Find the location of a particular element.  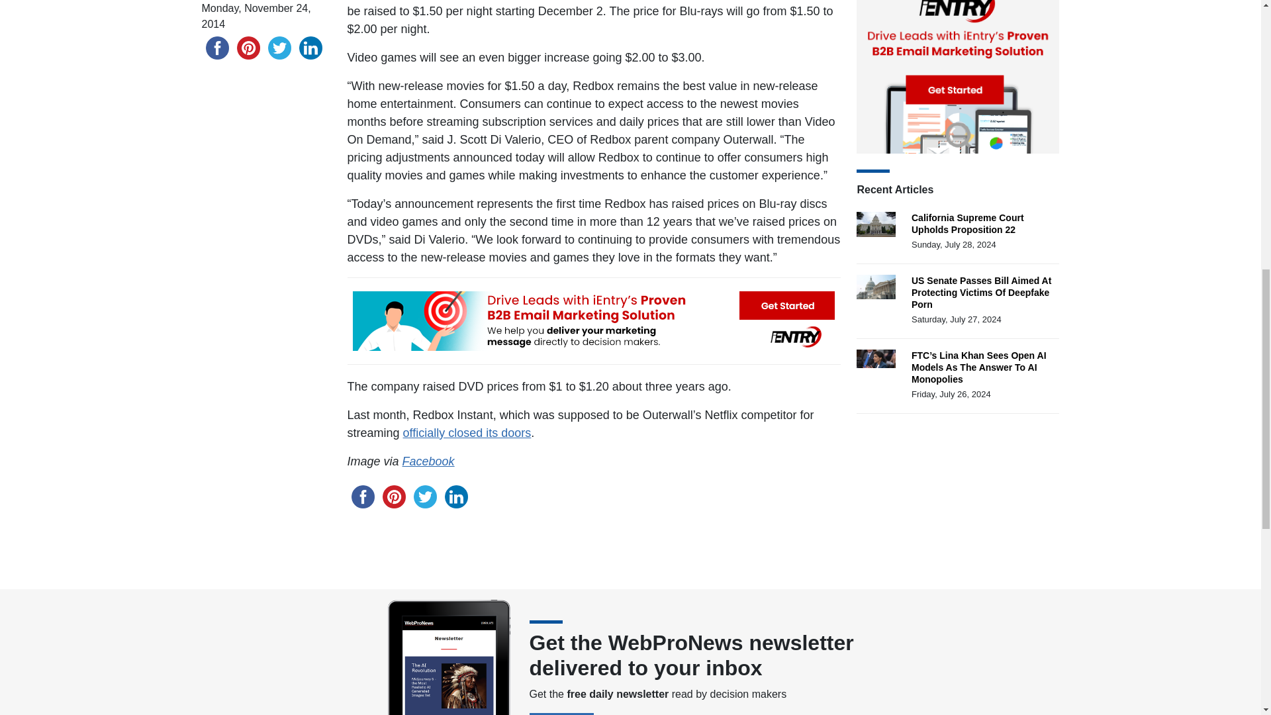

facebook is located at coordinates (362, 496).